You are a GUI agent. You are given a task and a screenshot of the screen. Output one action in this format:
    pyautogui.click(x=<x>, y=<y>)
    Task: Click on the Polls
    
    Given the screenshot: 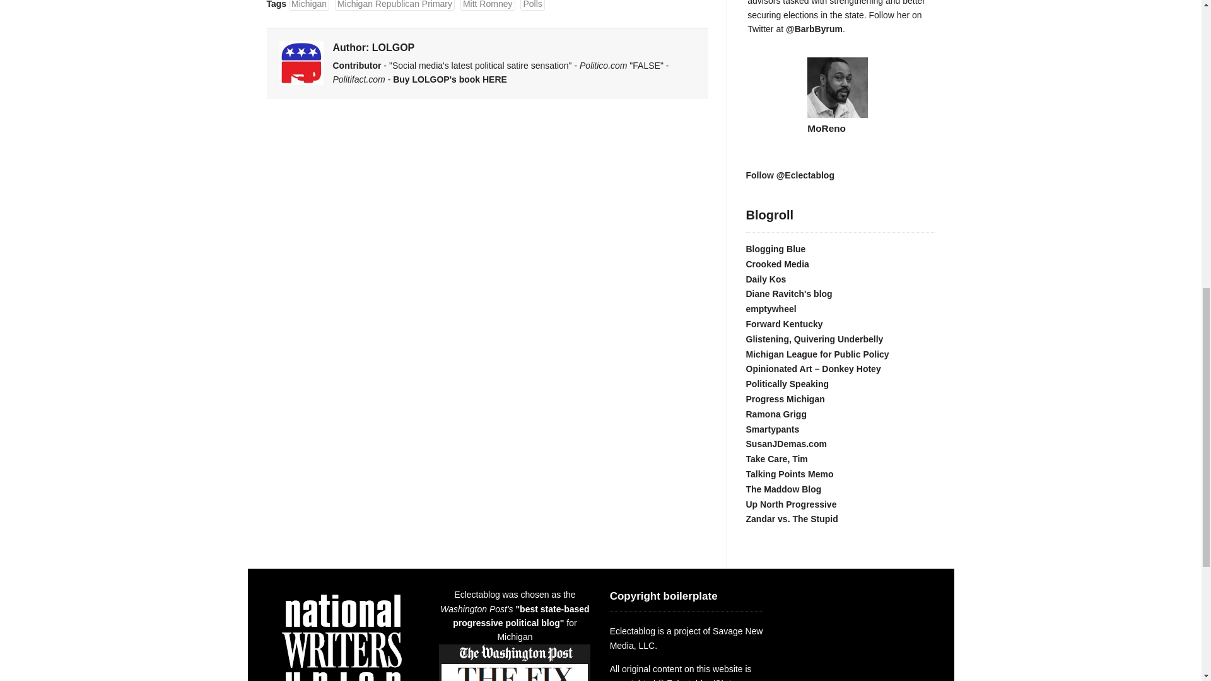 What is the action you would take?
    pyautogui.click(x=532, y=5)
    